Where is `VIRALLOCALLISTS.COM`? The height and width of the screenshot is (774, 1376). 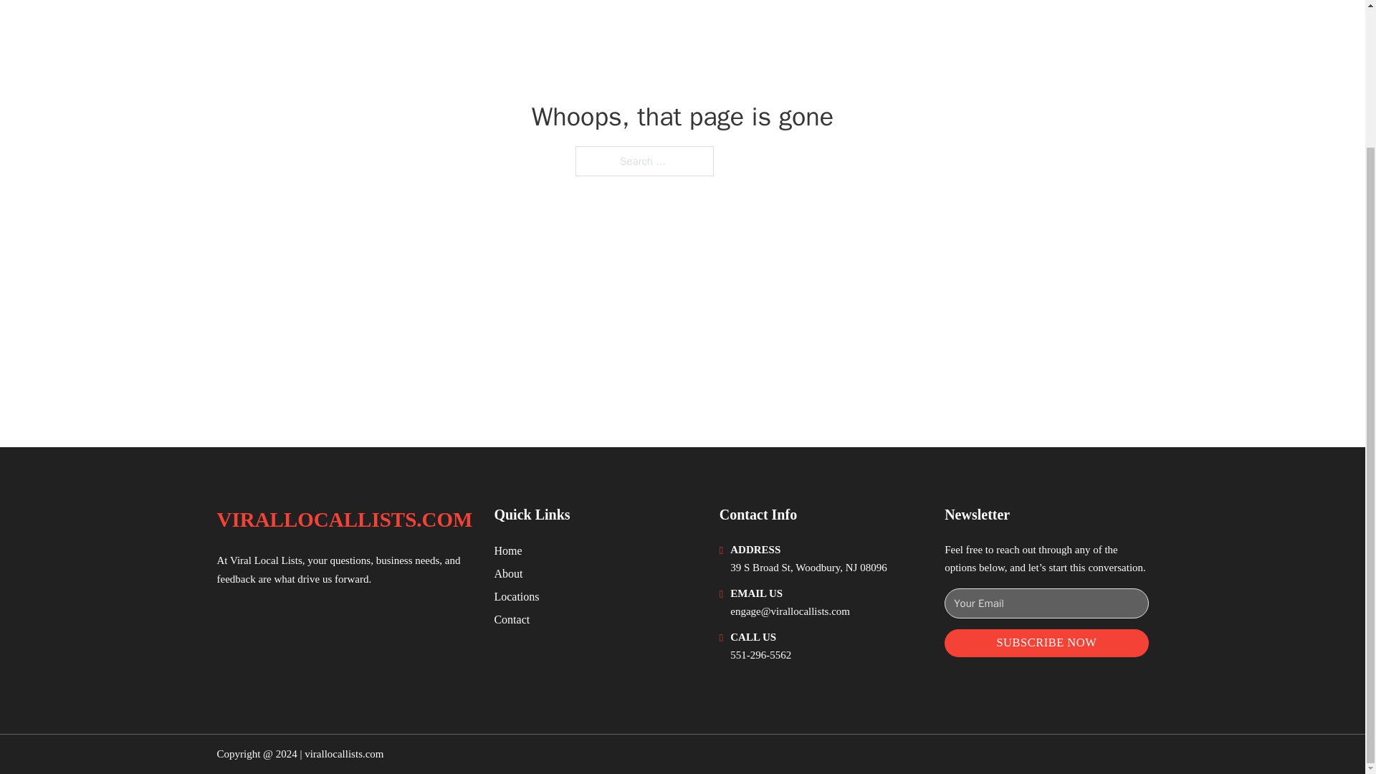
VIRALLOCALLISTS.COM is located at coordinates (344, 519).